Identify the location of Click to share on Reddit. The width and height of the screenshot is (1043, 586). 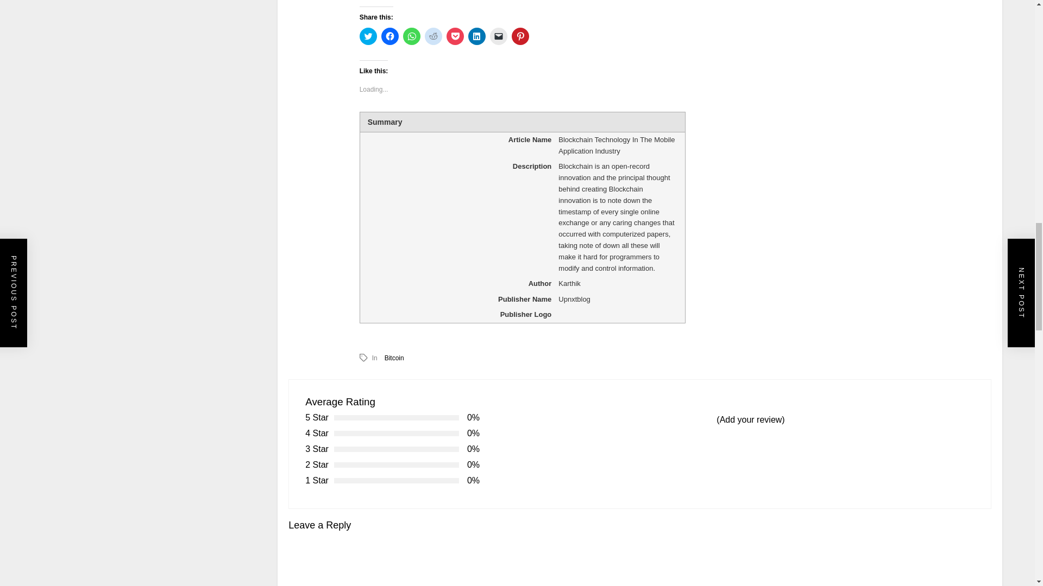
(433, 36).